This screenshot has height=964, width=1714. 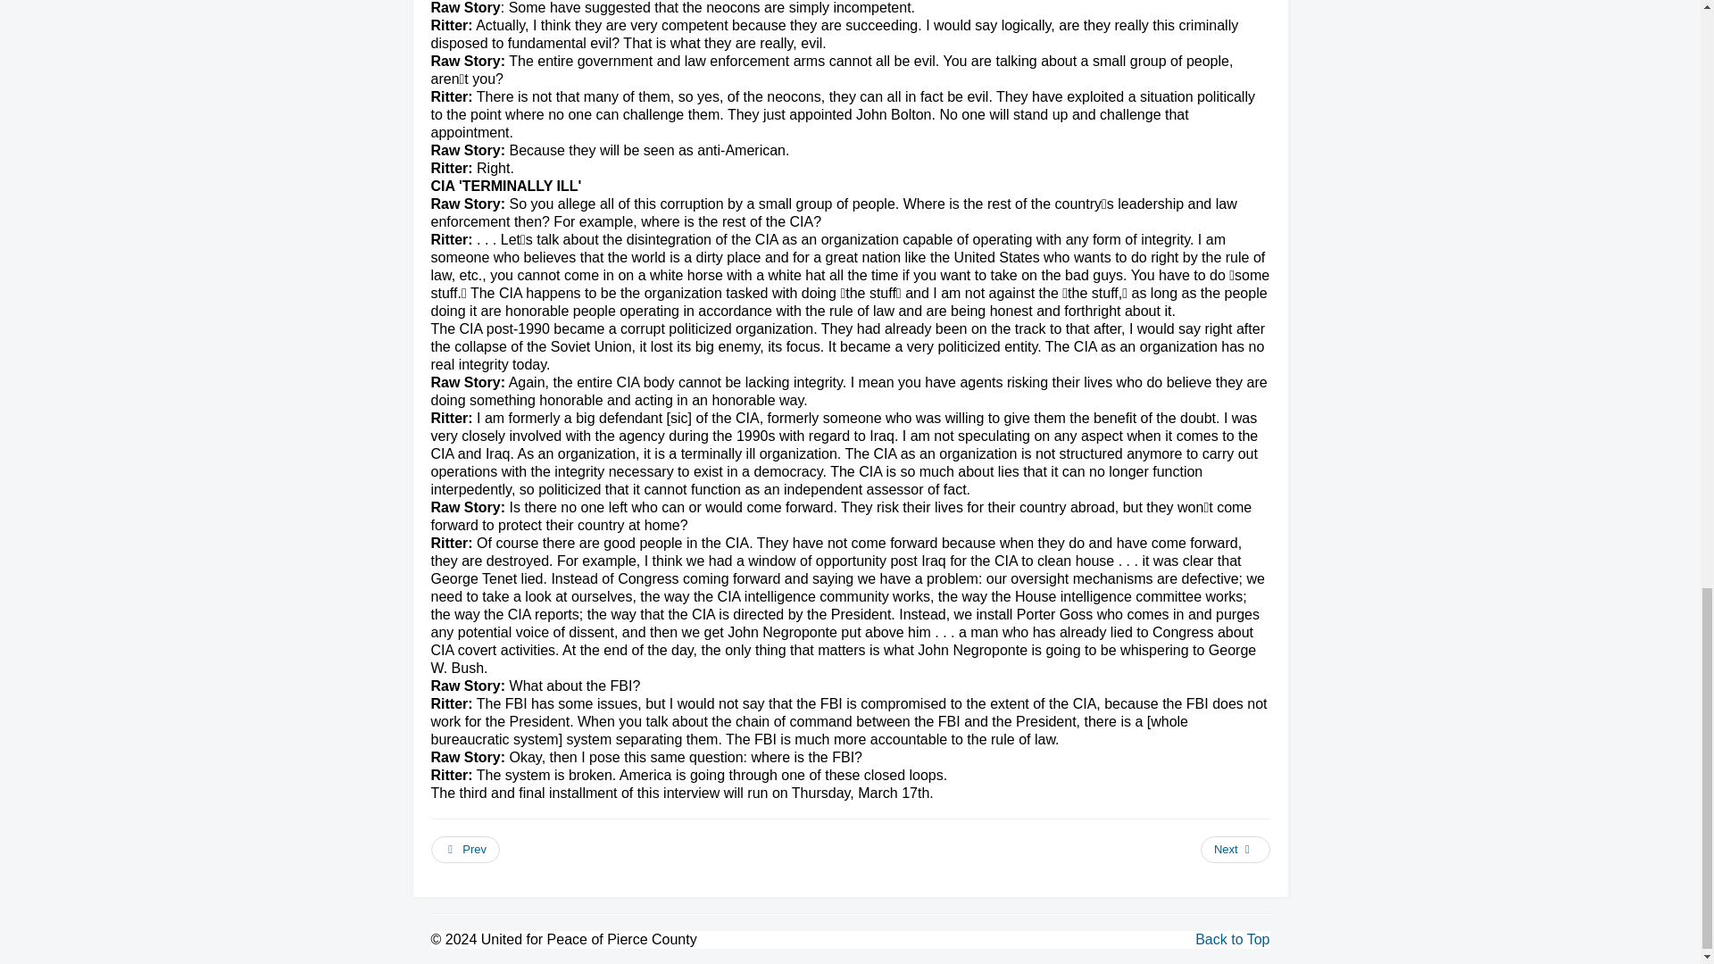 What do you see at coordinates (1232, 939) in the screenshot?
I see `Back to Top` at bounding box center [1232, 939].